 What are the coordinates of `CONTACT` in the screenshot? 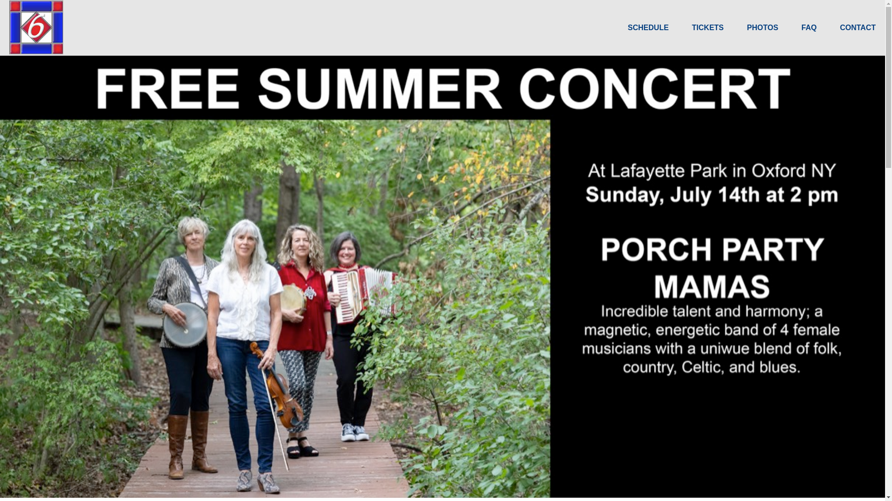 It's located at (858, 27).